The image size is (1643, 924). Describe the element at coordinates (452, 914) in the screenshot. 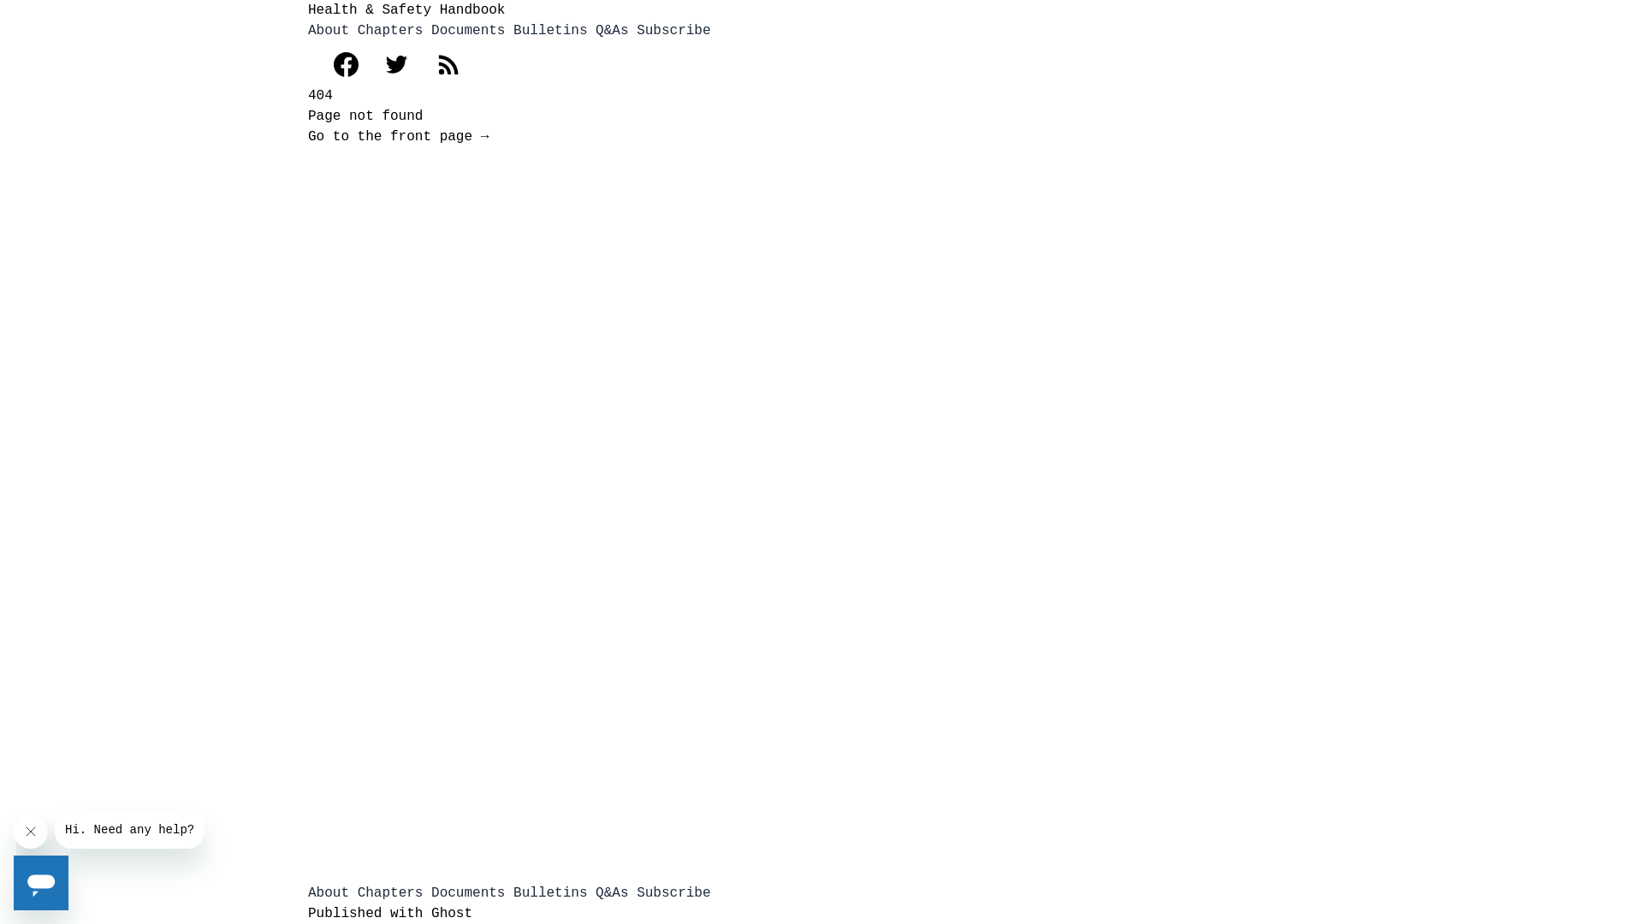

I see `Ghost` at that location.